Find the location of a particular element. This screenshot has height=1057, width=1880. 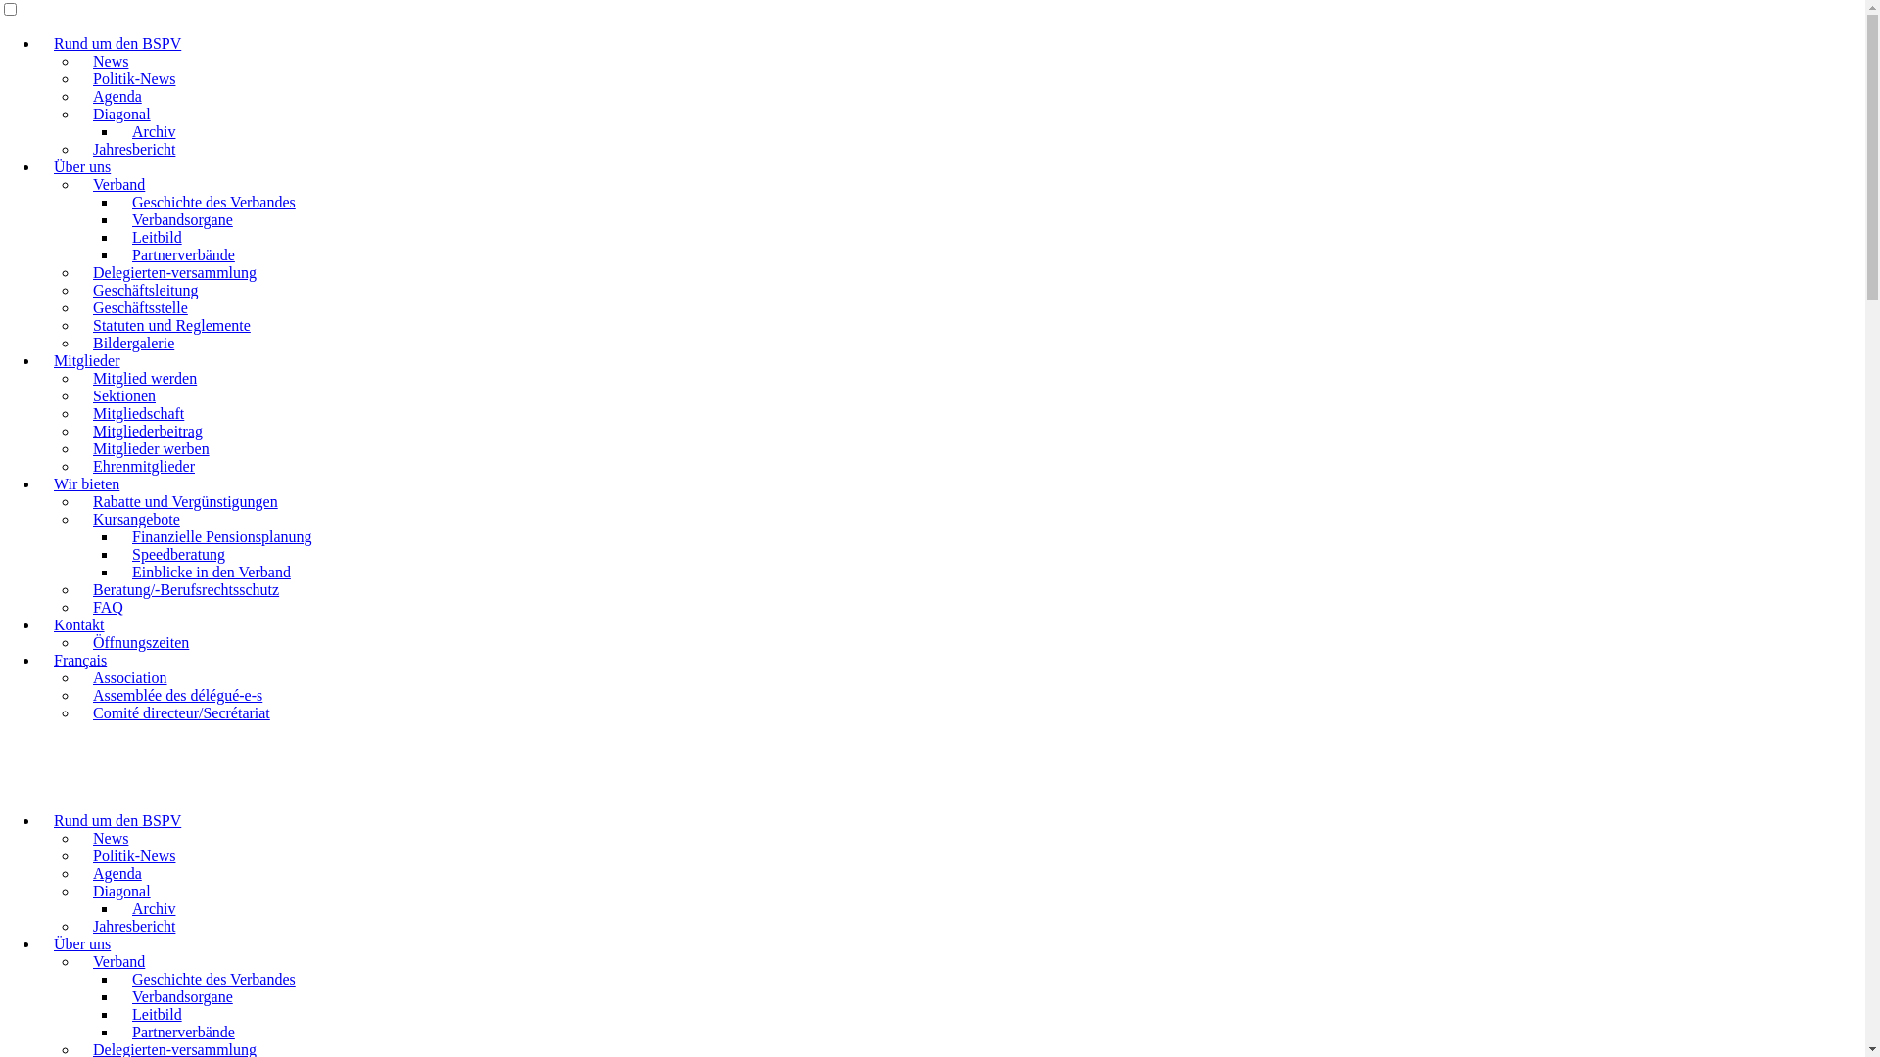

Mitglieder werben is located at coordinates (151, 448).